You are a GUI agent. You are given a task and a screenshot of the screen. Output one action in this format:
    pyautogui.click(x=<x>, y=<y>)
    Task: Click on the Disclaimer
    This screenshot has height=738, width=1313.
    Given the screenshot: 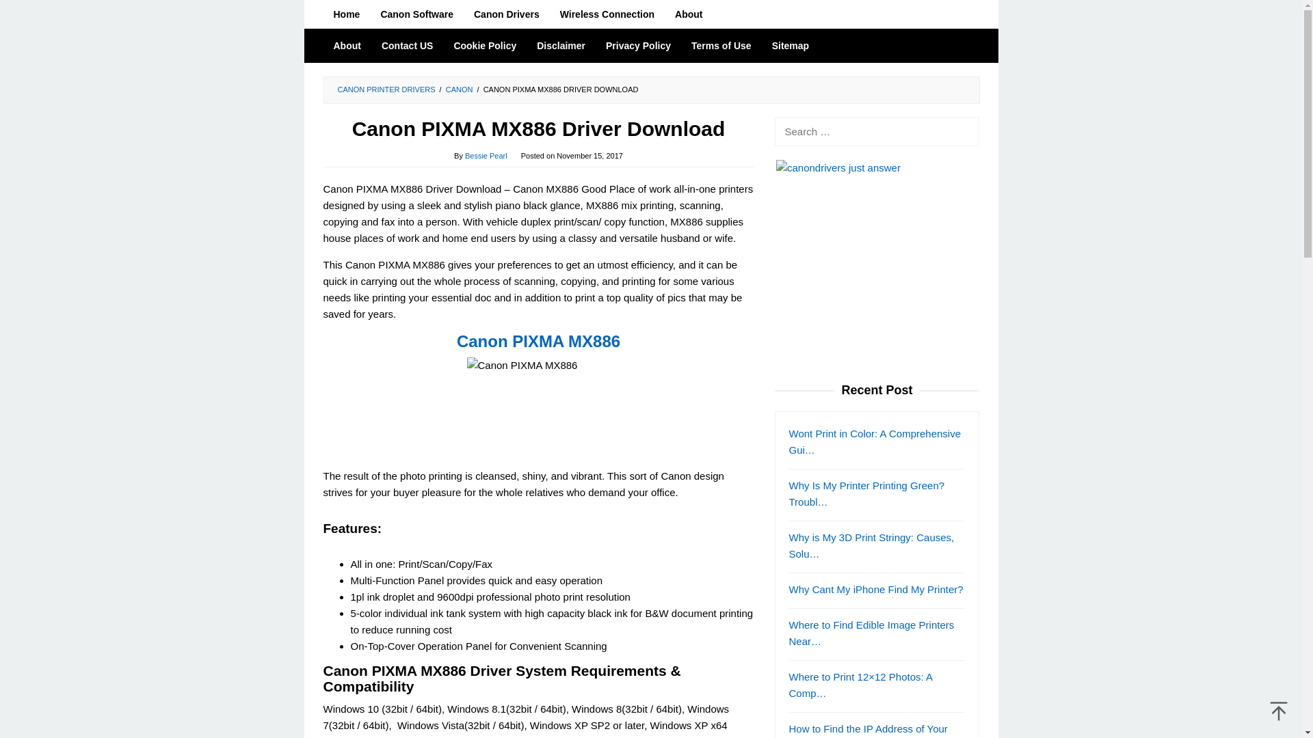 What is the action you would take?
    pyautogui.click(x=561, y=45)
    